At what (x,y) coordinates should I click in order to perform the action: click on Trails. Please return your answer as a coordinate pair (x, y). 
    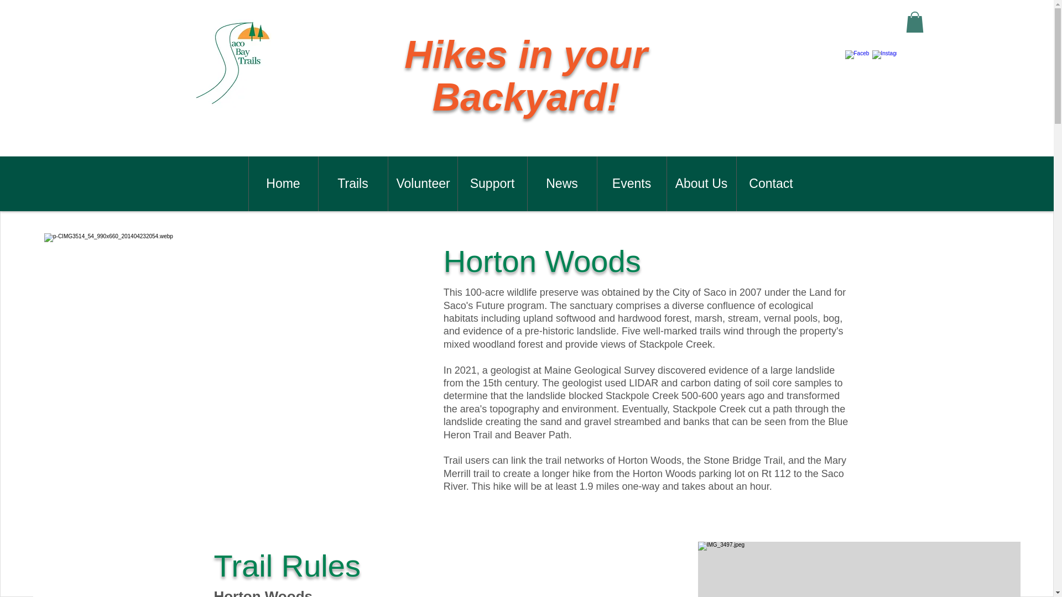
    Looking at the image, I should click on (352, 184).